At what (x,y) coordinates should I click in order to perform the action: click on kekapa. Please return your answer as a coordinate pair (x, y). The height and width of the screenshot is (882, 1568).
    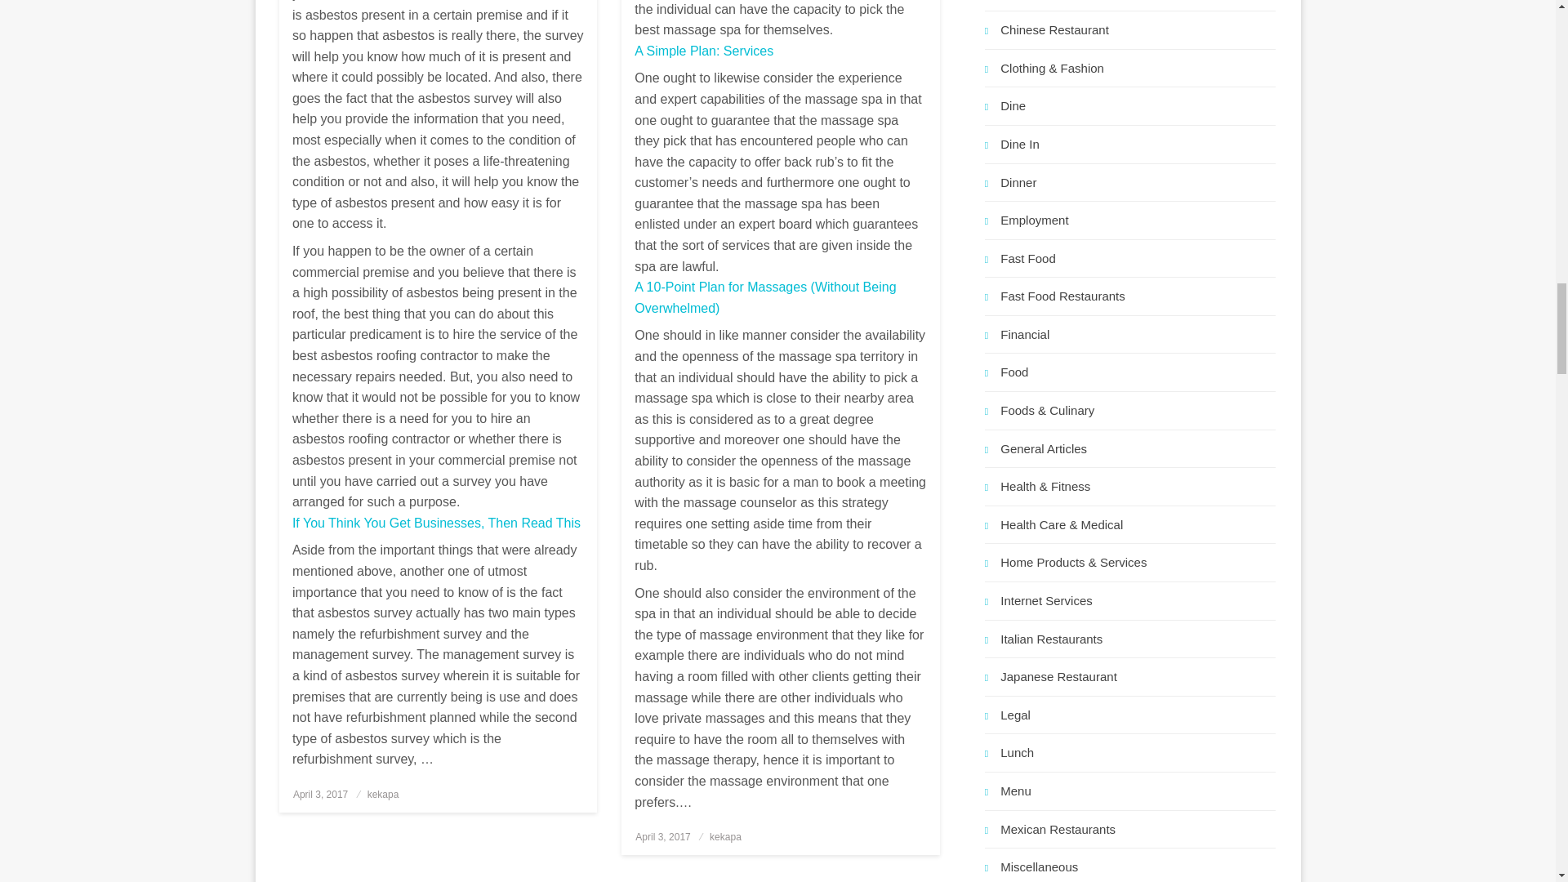
    Looking at the image, I should click on (383, 794).